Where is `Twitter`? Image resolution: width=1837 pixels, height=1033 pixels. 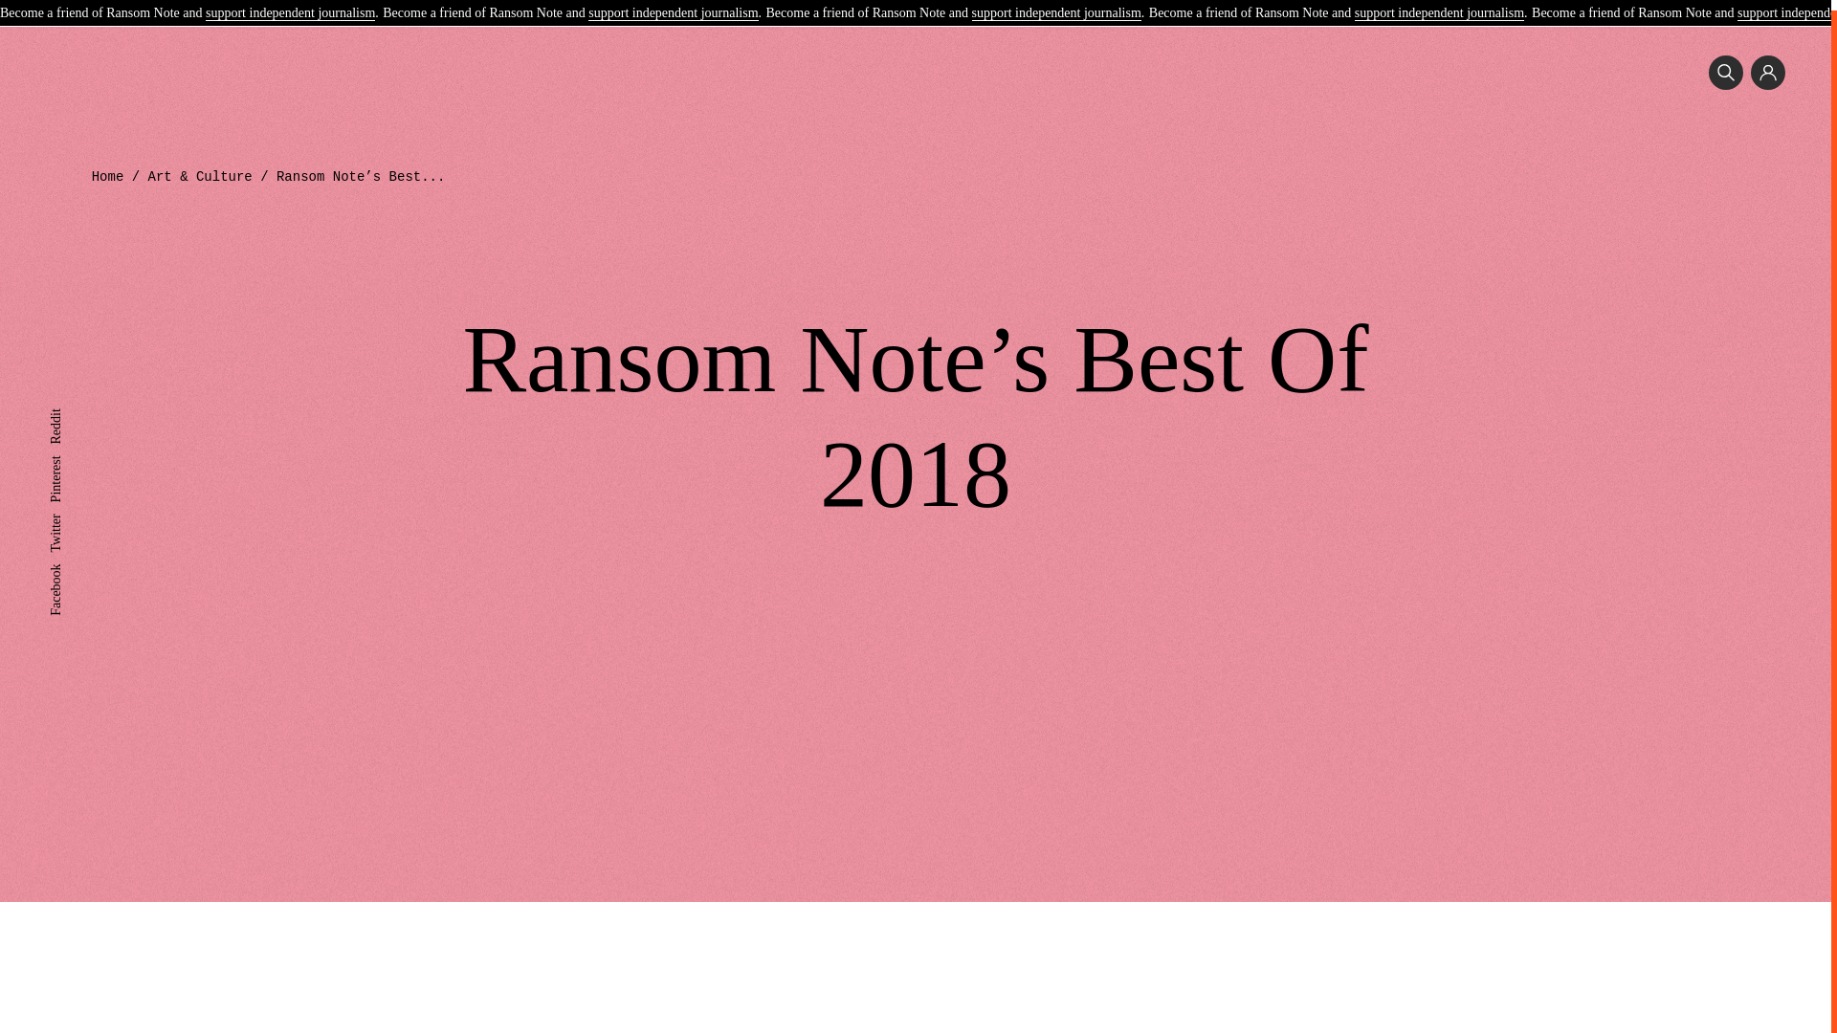
Twitter is located at coordinates (67, 511).